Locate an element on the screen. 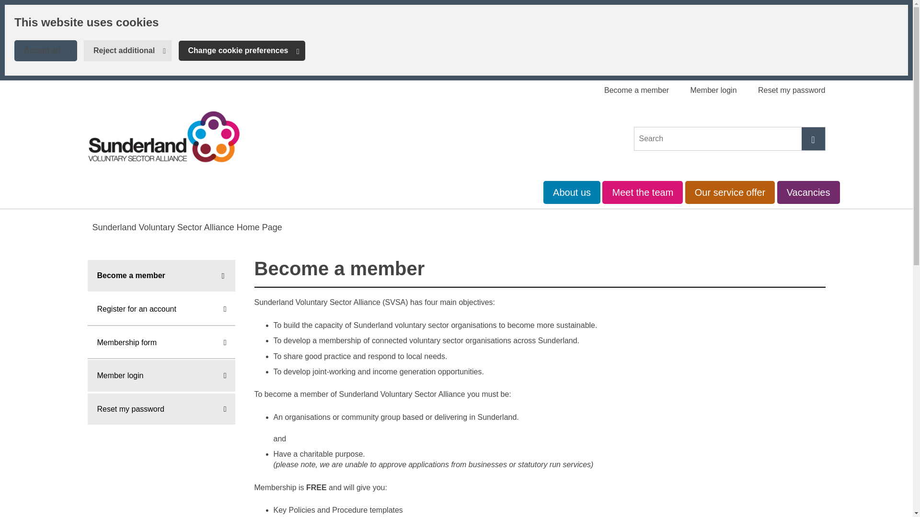  Vacancies is located at coordinates (808, 192).